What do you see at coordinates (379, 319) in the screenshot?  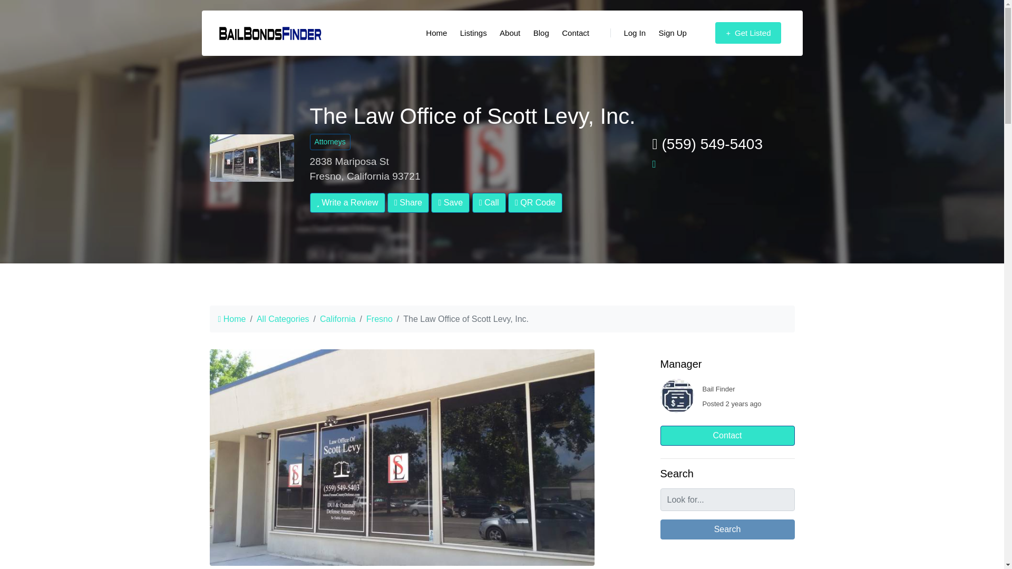 I see `Fresno` at bounding box center [379, 319].